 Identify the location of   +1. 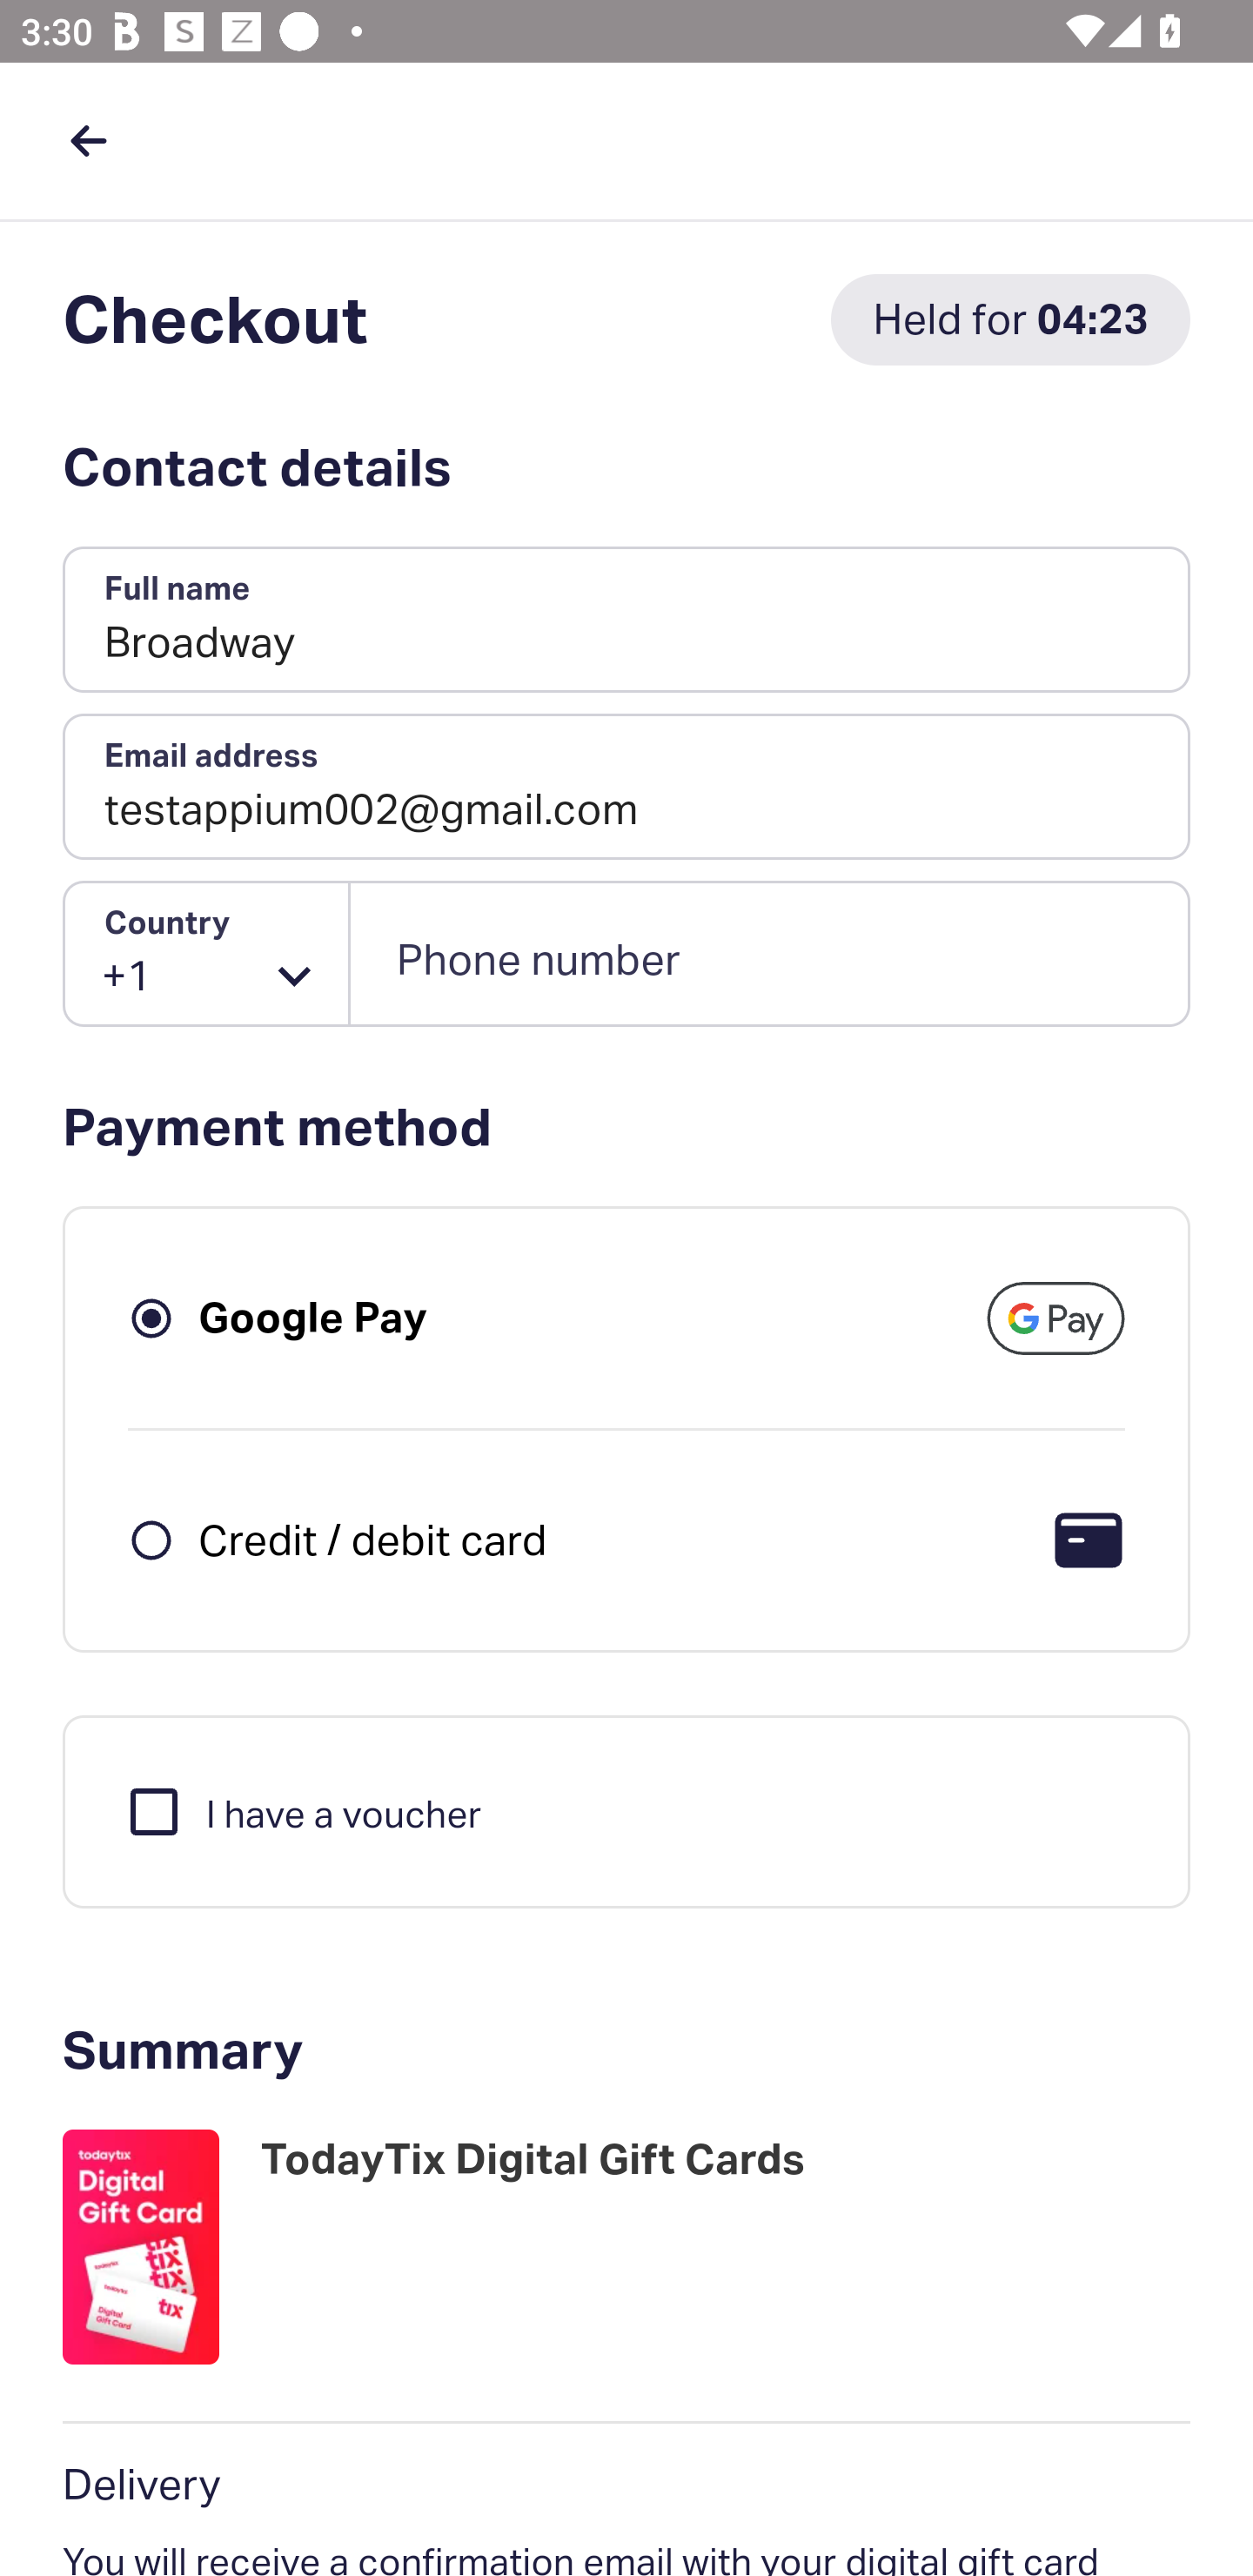
(207, 954).